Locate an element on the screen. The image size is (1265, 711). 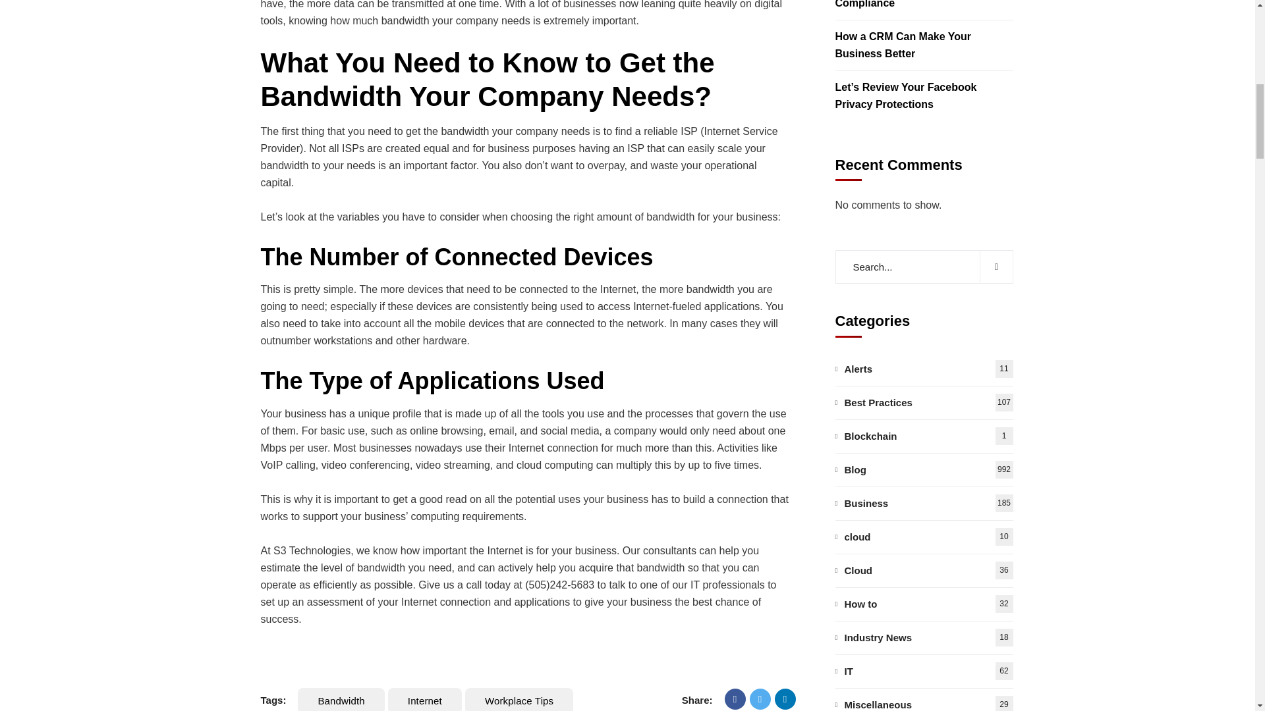
Twitter is located at coordinates (760, 699).